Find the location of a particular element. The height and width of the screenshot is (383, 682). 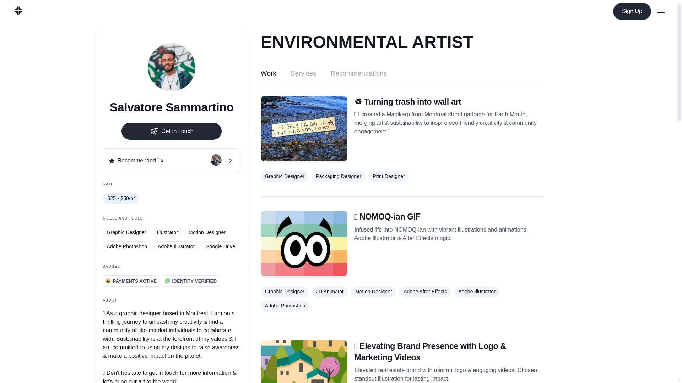

Motion Designer is located at coordinates (207, 233).